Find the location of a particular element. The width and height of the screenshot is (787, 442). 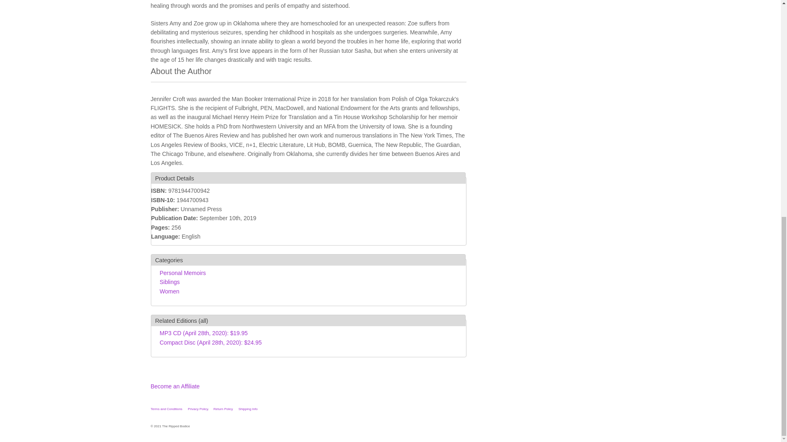

Become an Affiliate is located at coordinates (175, 386).